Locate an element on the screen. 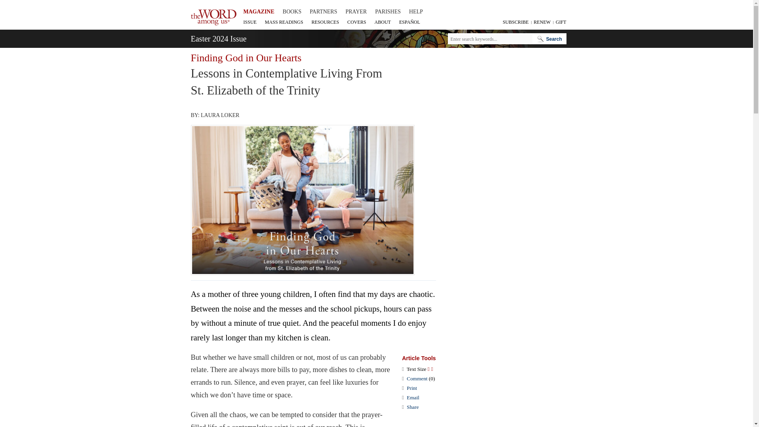 This screenshot has width=759, height=427. RENEW is located at coordinates (541, 22).